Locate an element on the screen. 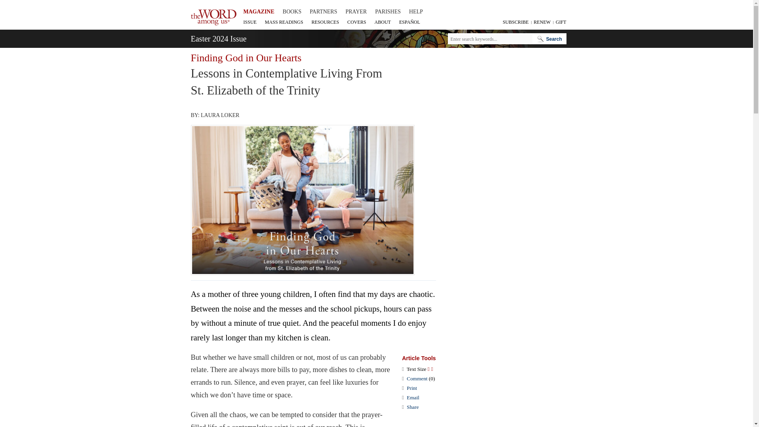 This screenshot has width=759, height=427. RENEW is located at coordinates (541, 22).